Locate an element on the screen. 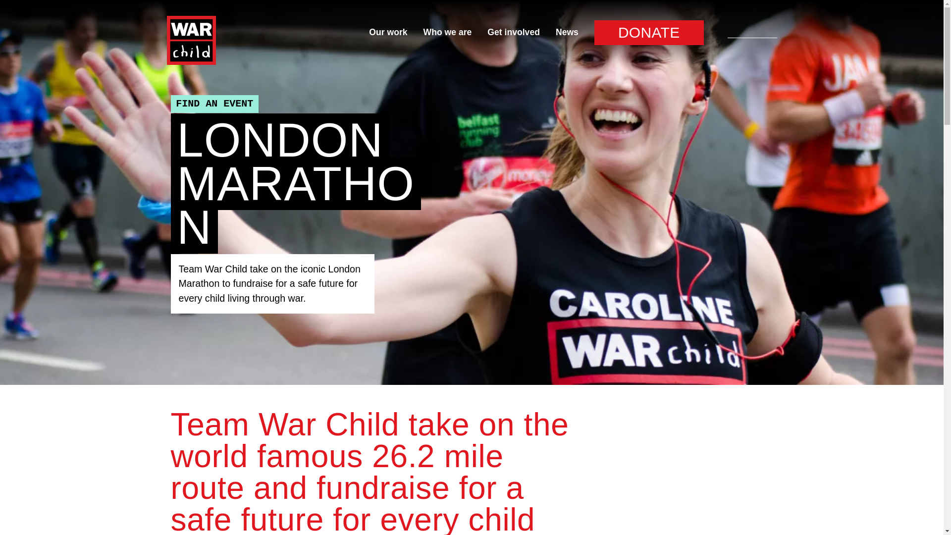  Our work is located at coordinates (387, 32).